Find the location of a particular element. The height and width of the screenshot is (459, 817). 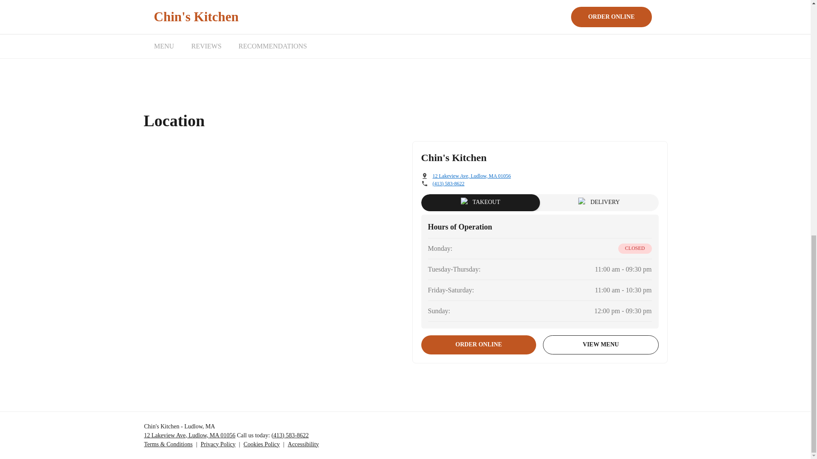

ORDER ONLINE is located at coordinates (479, 345).